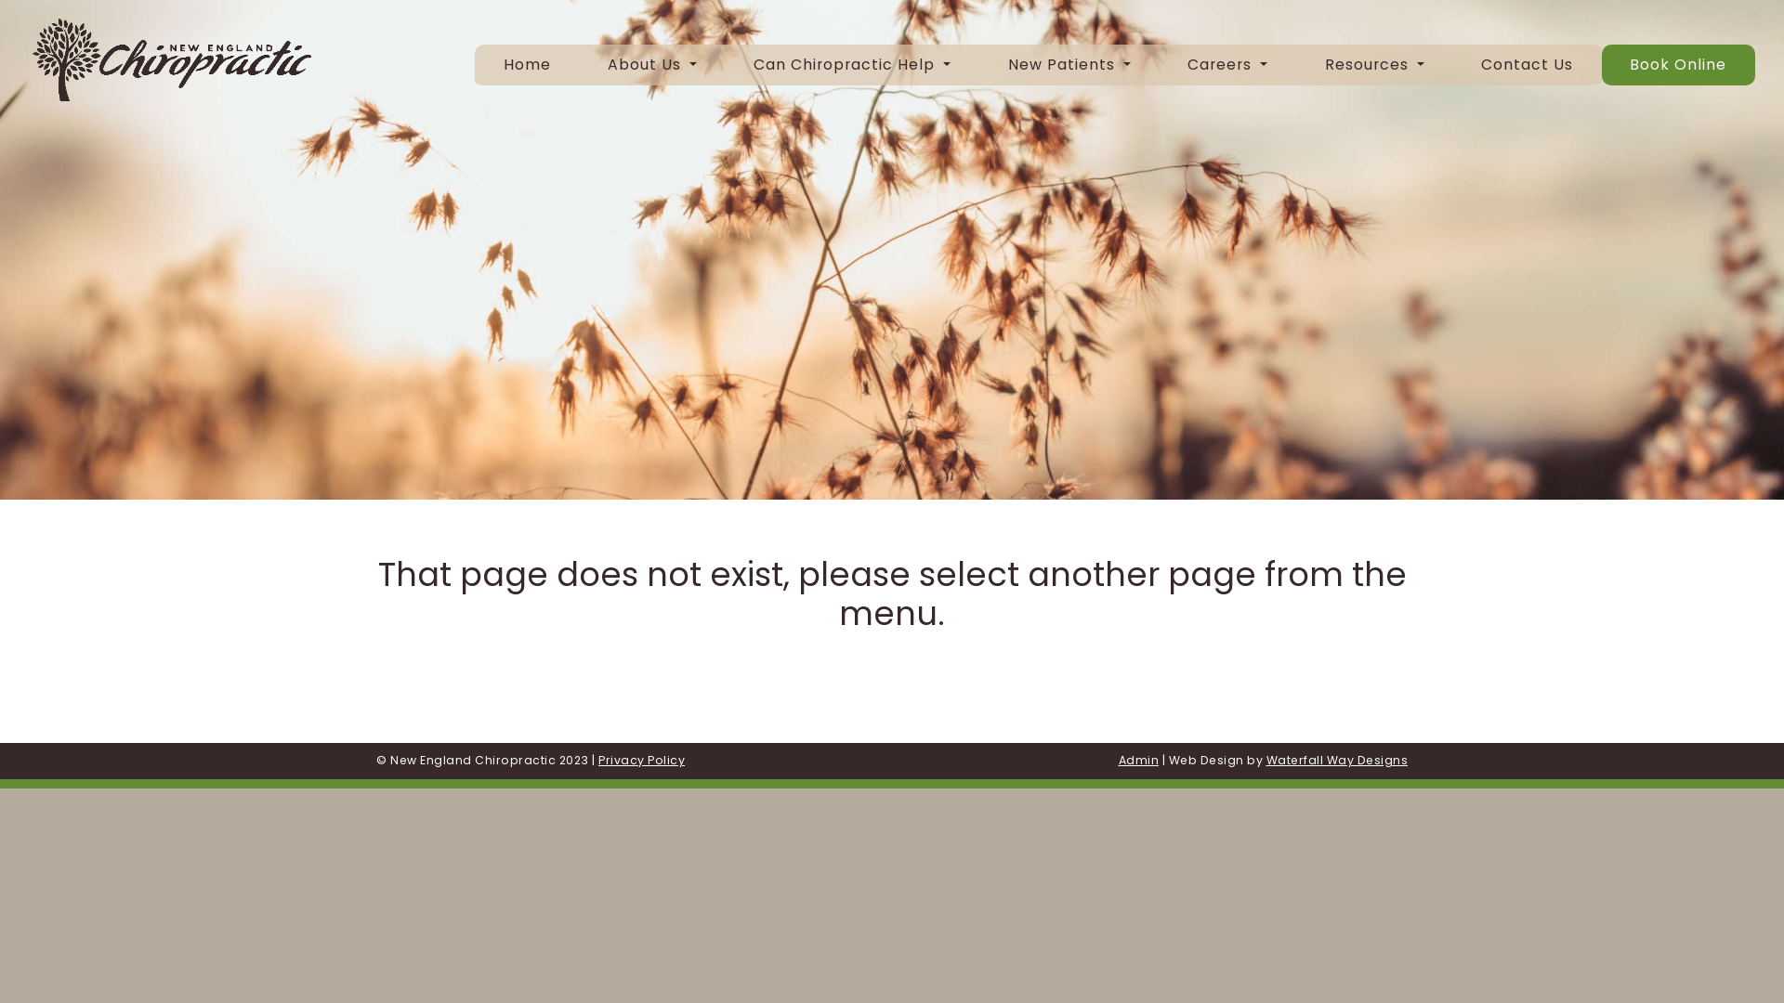 The height and width of the screenshot is (1003, 1784). Describe the element at coordinates (1527, 65) in the screenshot. I see `Contact Us` at that location.